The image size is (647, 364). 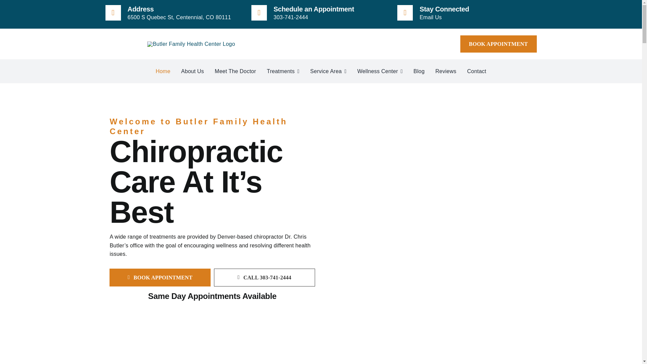 I want to click on Email Us, so click(x=431, y=18).